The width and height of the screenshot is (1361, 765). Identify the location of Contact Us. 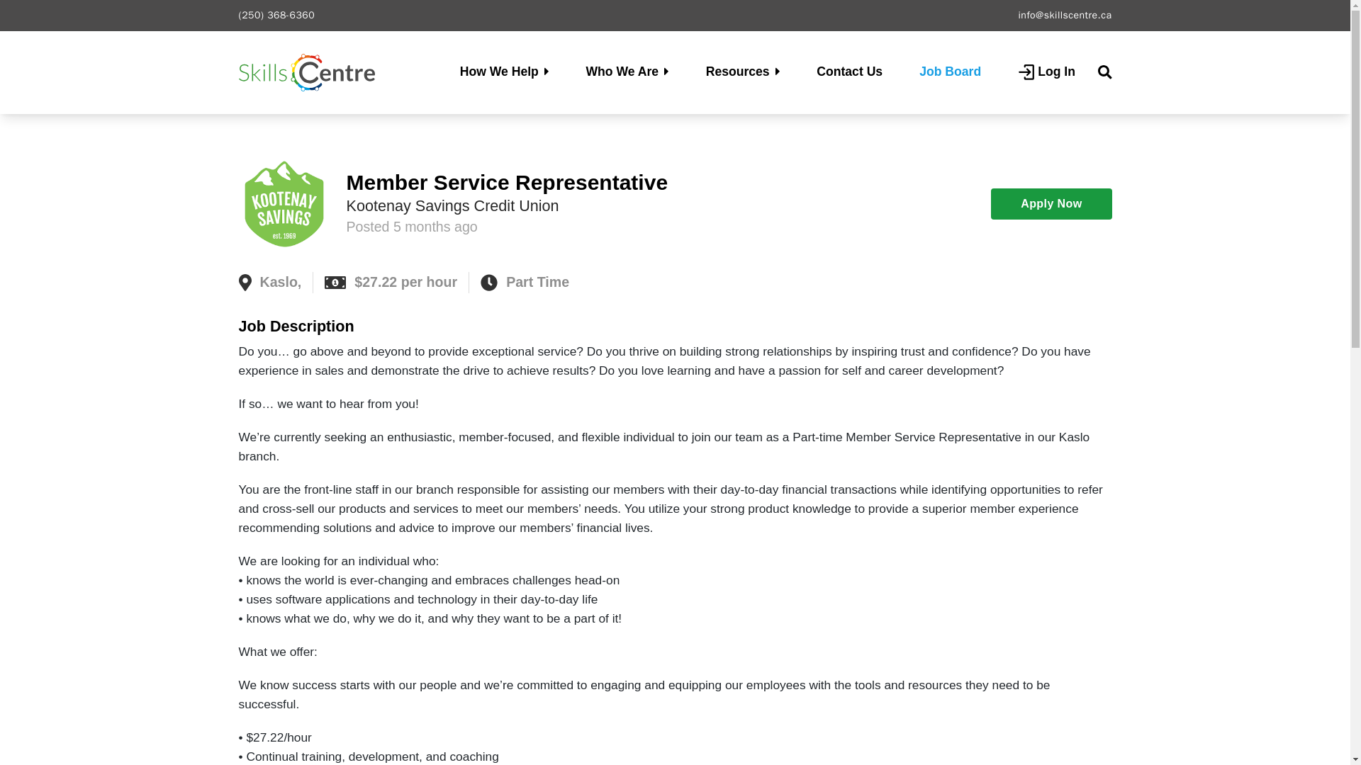
(849, 72).